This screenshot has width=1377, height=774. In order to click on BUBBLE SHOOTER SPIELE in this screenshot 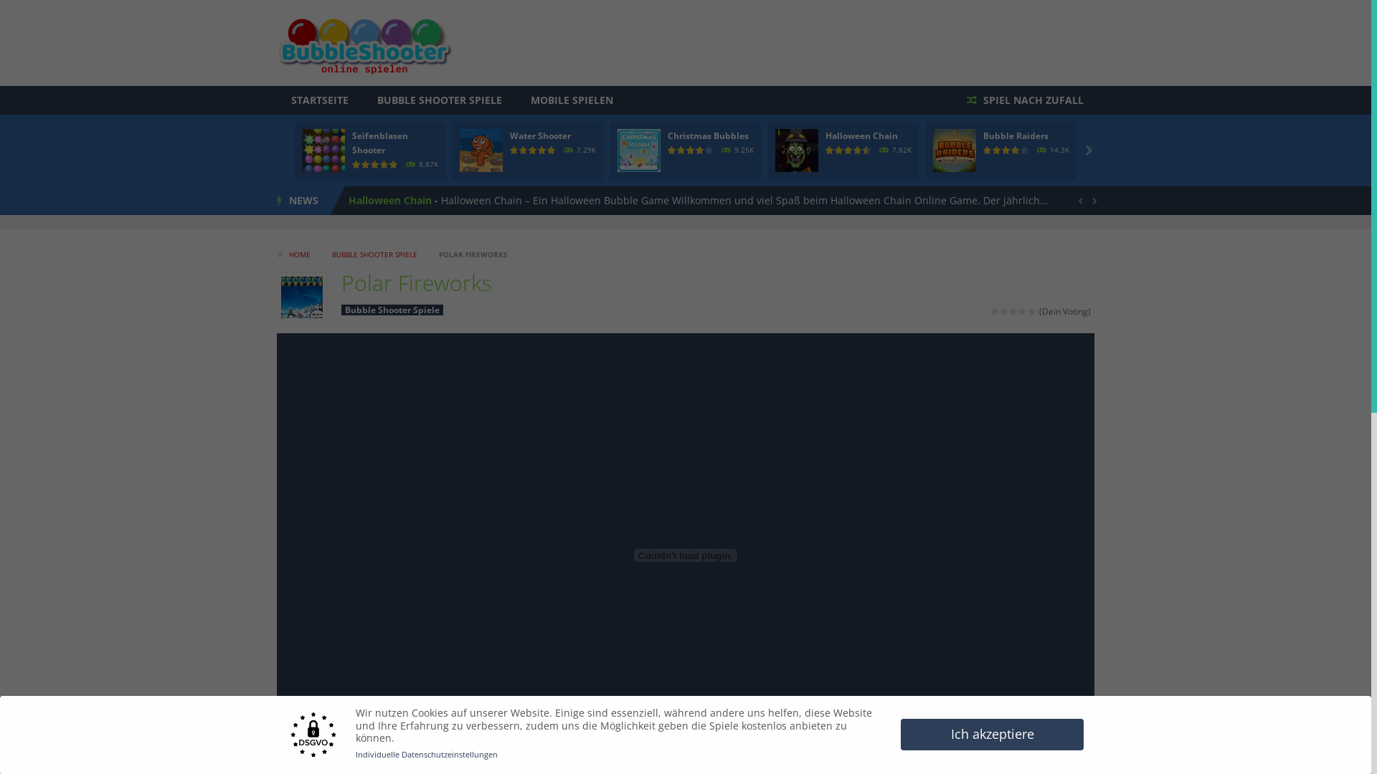, I will do `click(374, 254)`.